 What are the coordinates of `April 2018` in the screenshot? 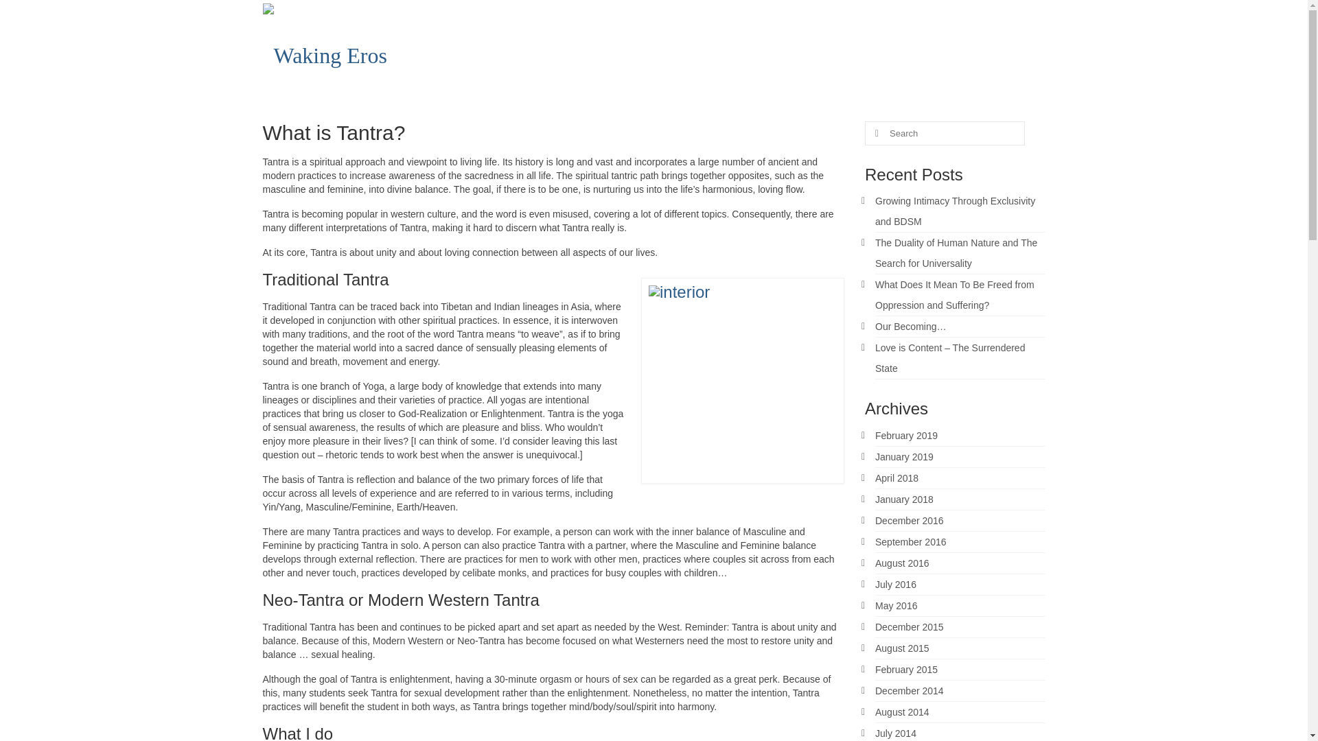 It's located at (897, 478).